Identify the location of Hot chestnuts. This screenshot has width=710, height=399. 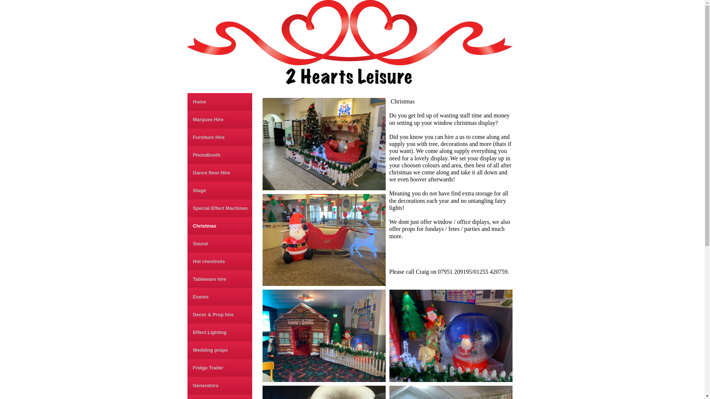
(220, 262).